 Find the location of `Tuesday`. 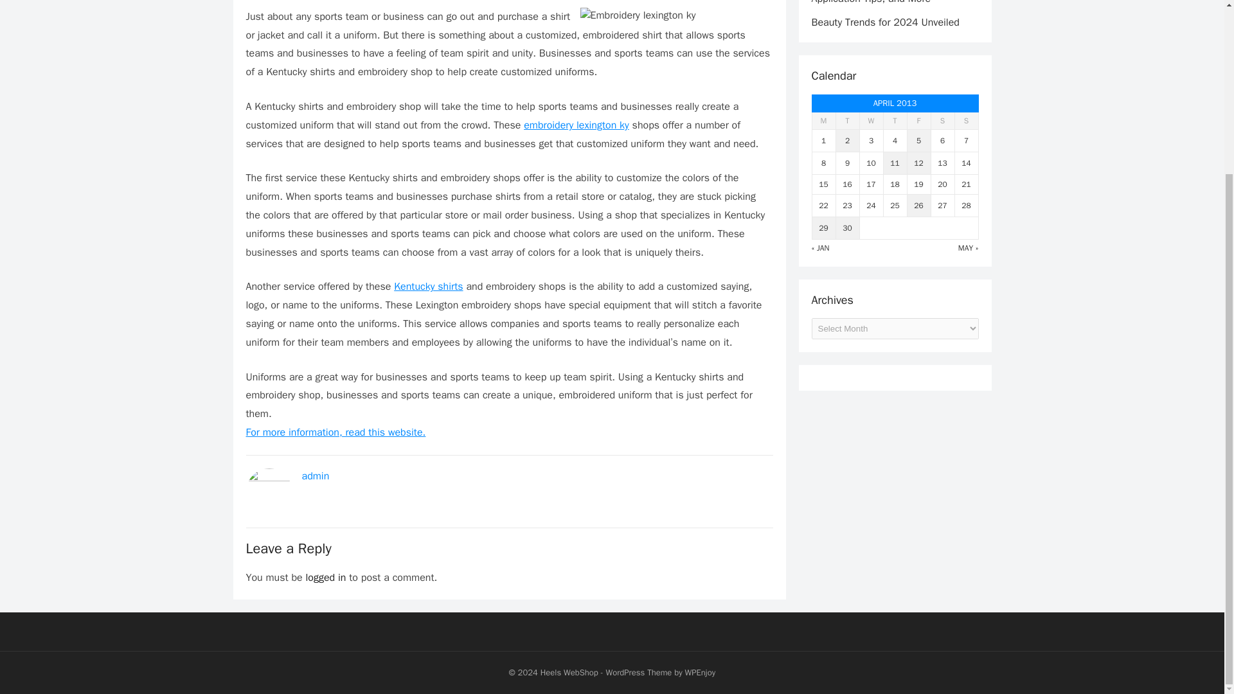

Tuesday is located at coordinates (847, 121).